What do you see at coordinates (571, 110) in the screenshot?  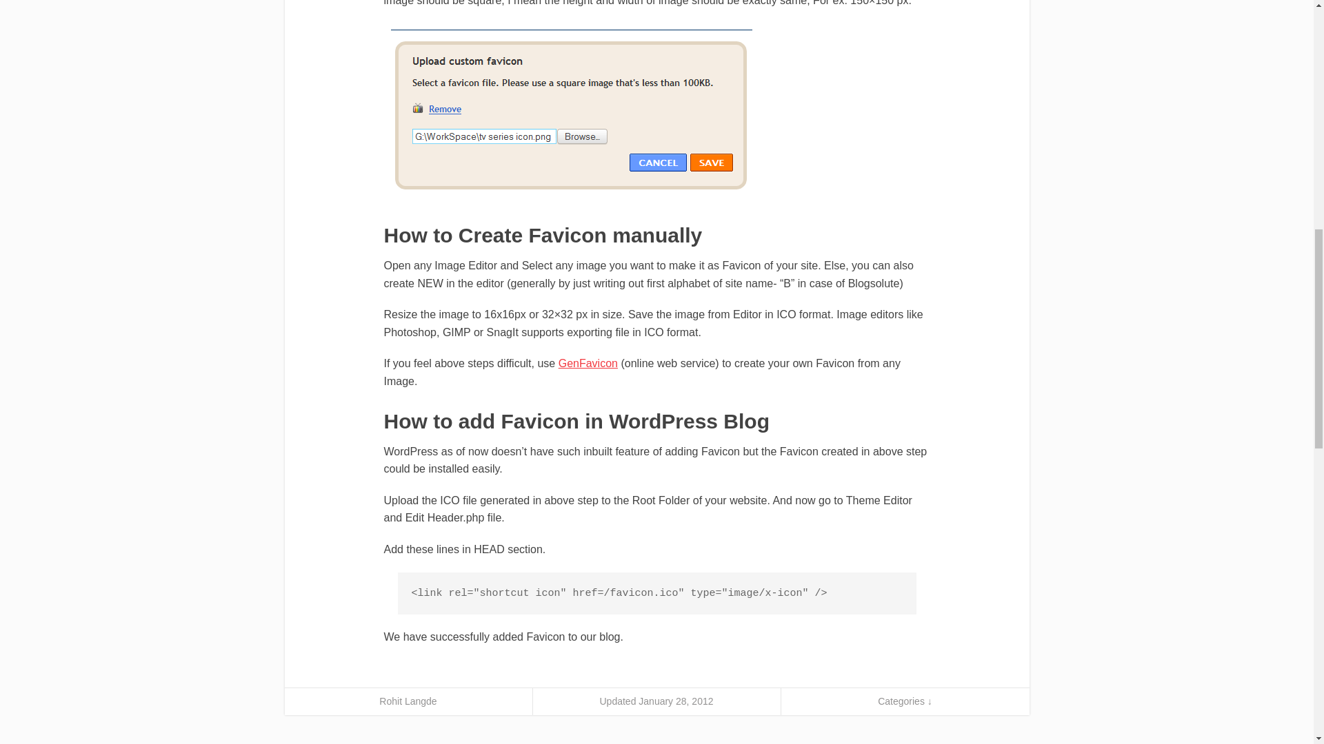 I see `upload favicon blogspot` at bounding box center [571, 110].